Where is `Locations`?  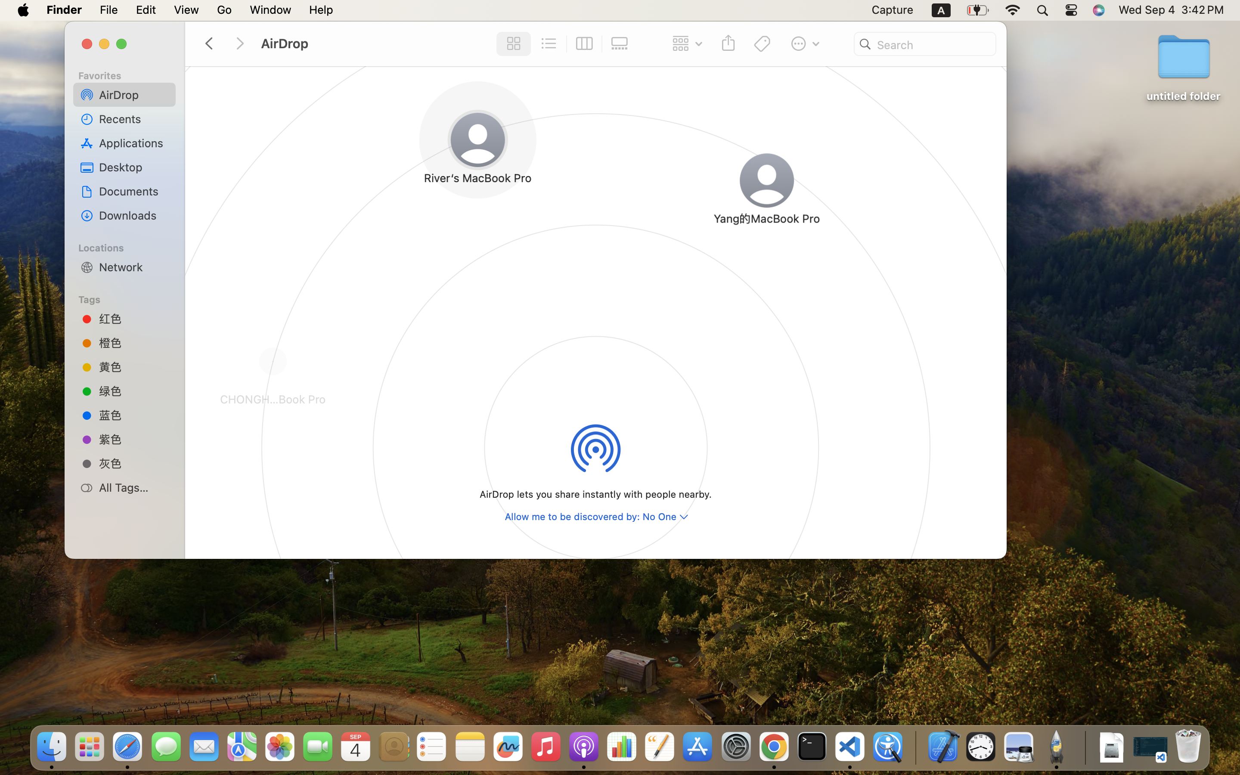
Locations is located at coordinates (130, 247).